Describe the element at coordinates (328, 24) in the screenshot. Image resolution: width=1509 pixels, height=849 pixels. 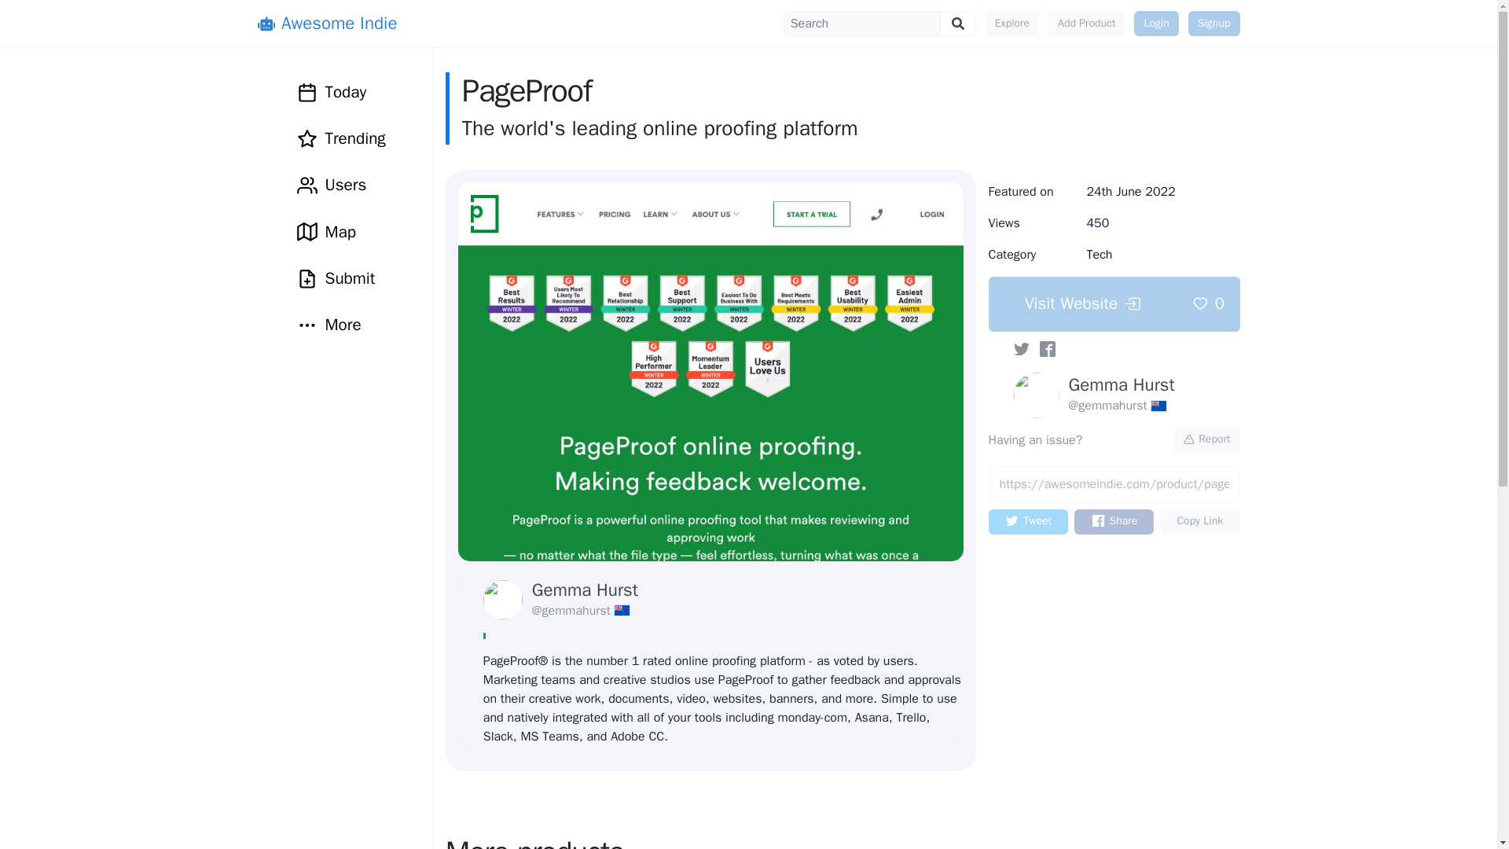
I see `Awesome Indie` at that location.